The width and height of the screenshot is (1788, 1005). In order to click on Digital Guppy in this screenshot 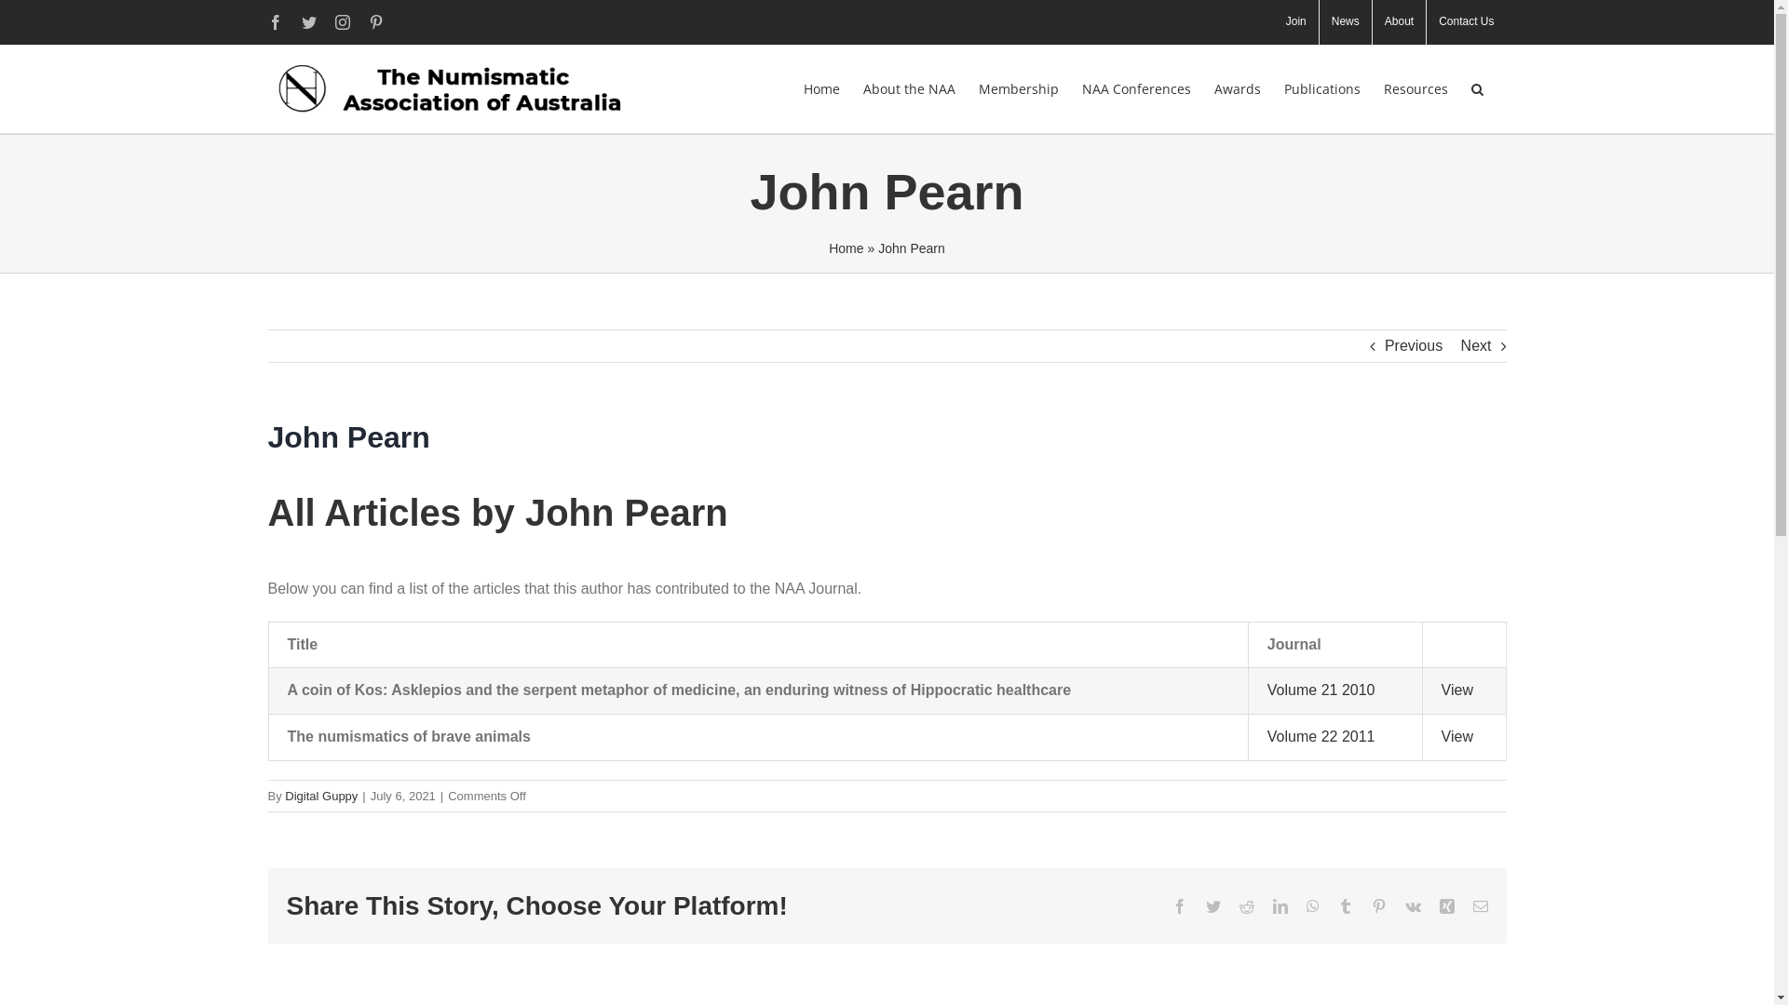, I will do `click(321, 797)`.